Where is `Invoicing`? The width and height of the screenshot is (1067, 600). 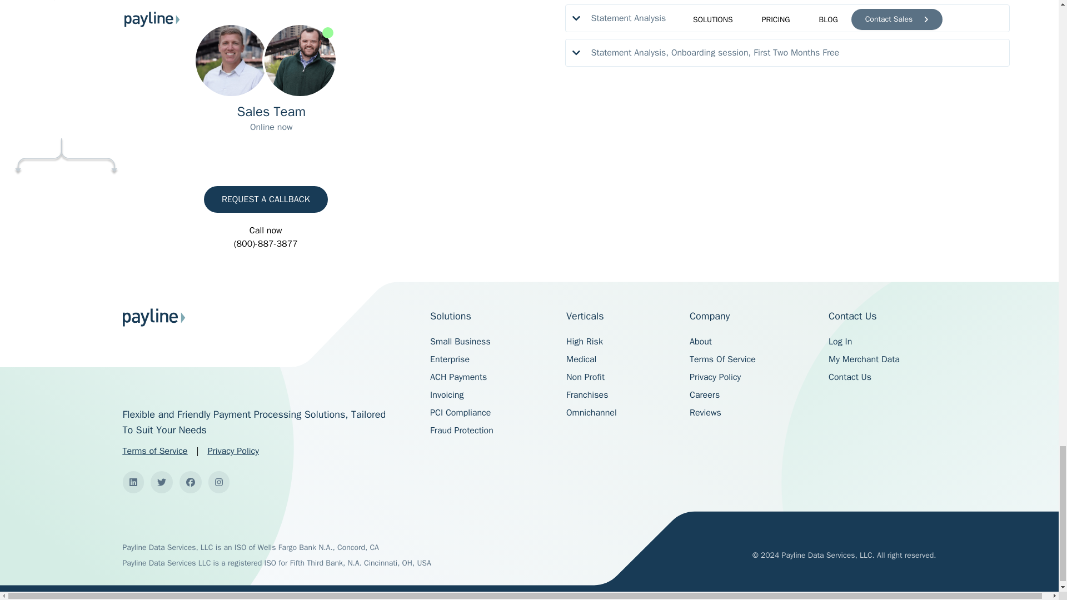
Invoicing is located at coordinates (446, 394).